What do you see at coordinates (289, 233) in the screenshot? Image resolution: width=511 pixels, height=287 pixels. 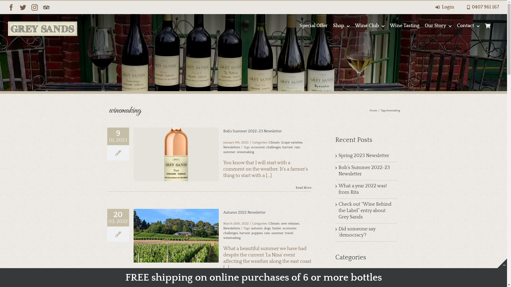 I see `travel` at bounding box center [289, 233].